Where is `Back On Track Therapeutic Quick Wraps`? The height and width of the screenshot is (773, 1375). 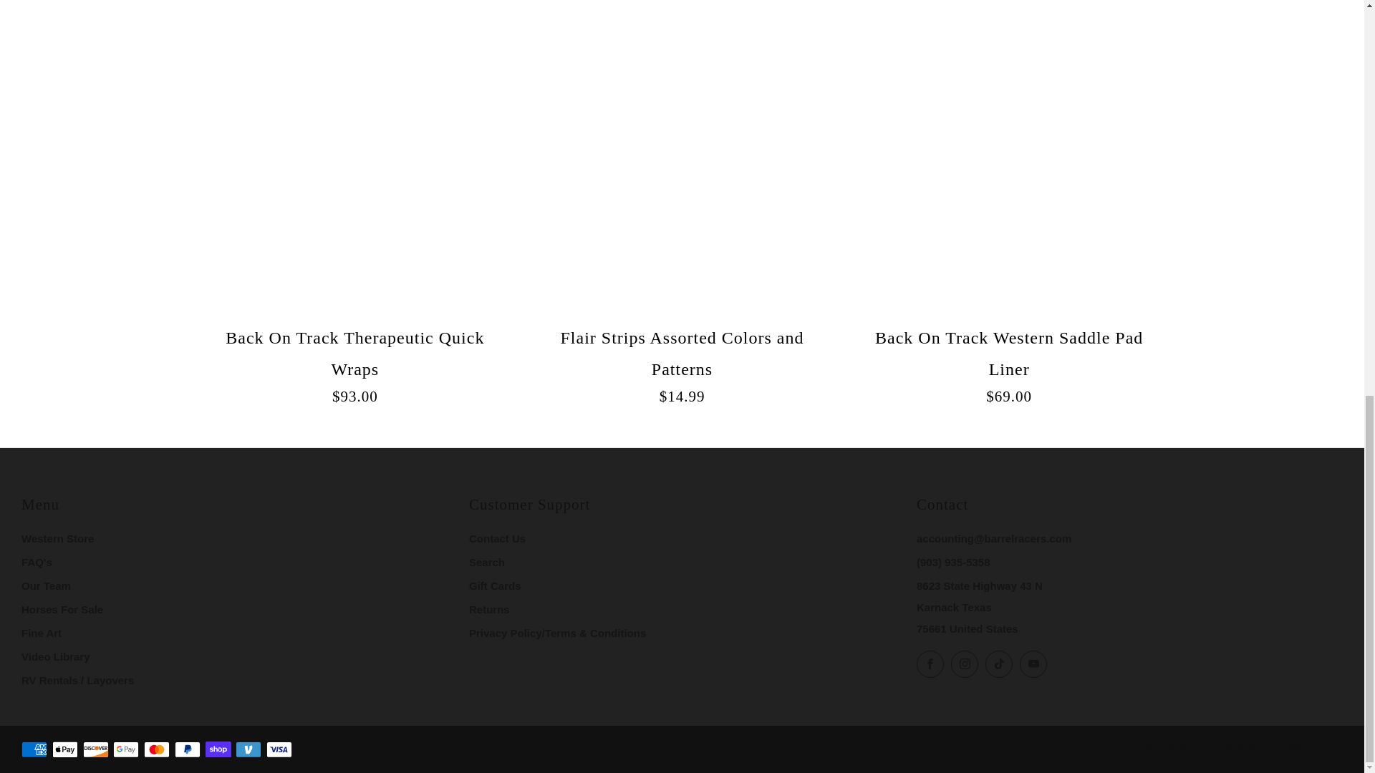 Back On Track Therapeutic Quick Wraps is located at coordinates (355, 363).